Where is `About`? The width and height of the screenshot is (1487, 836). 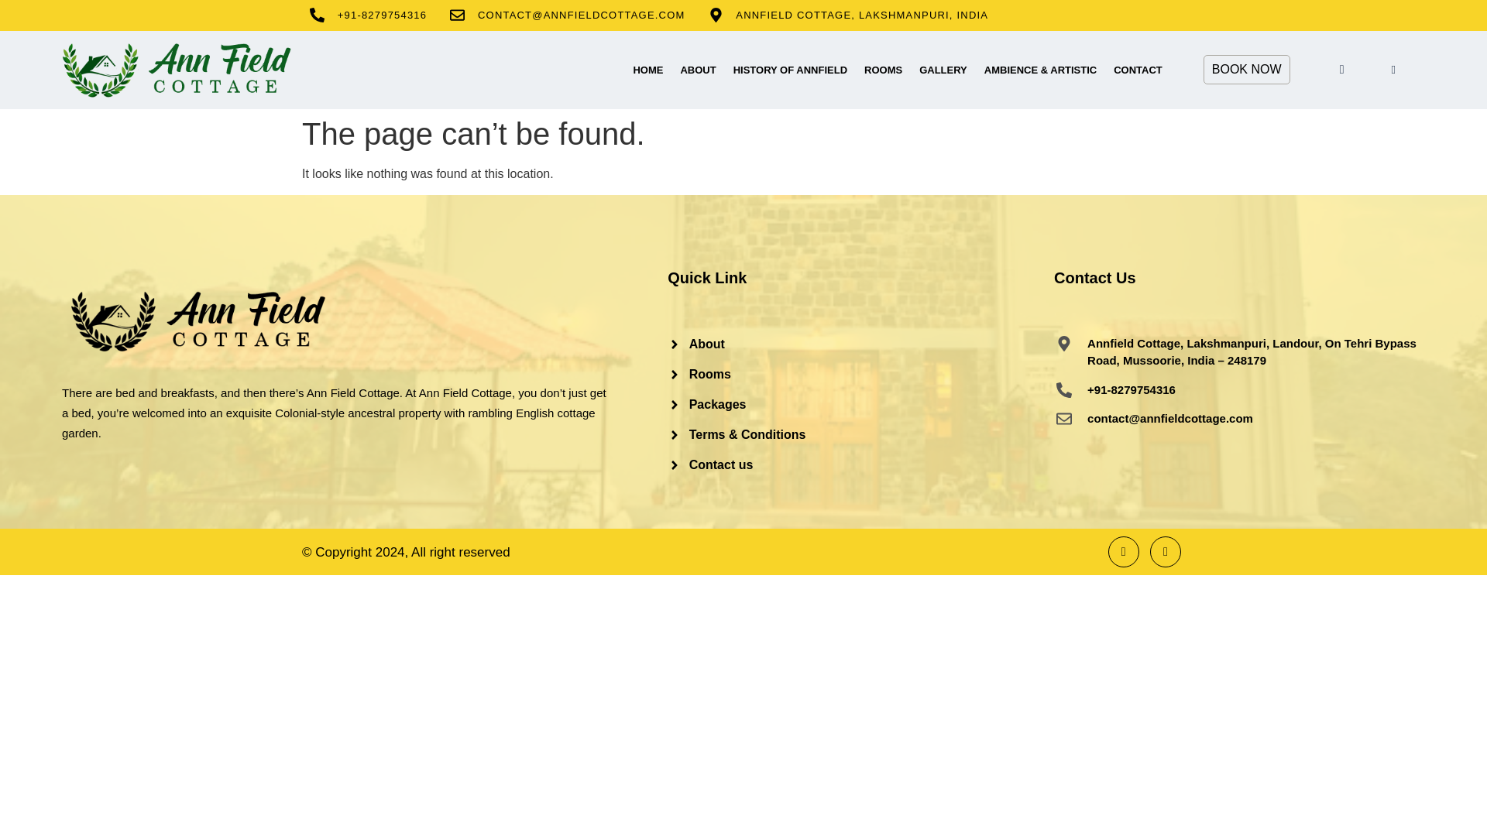 About is located at coordinates (861, 344).